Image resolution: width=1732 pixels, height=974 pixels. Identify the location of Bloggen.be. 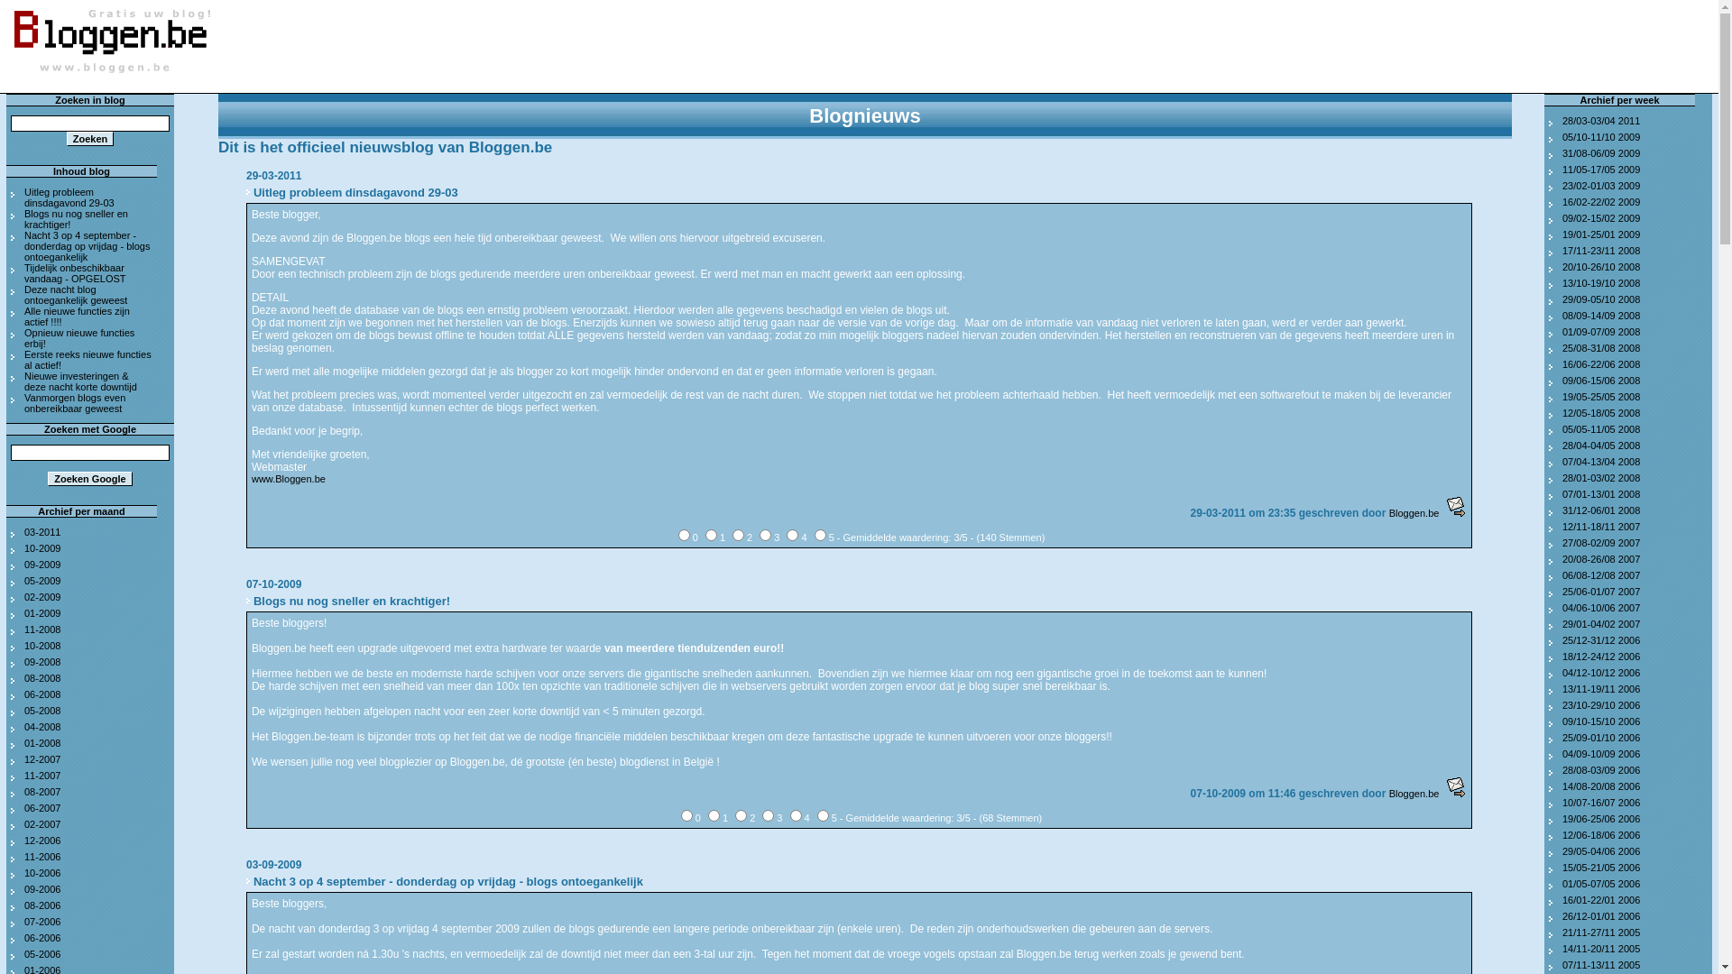
(1414, 513).